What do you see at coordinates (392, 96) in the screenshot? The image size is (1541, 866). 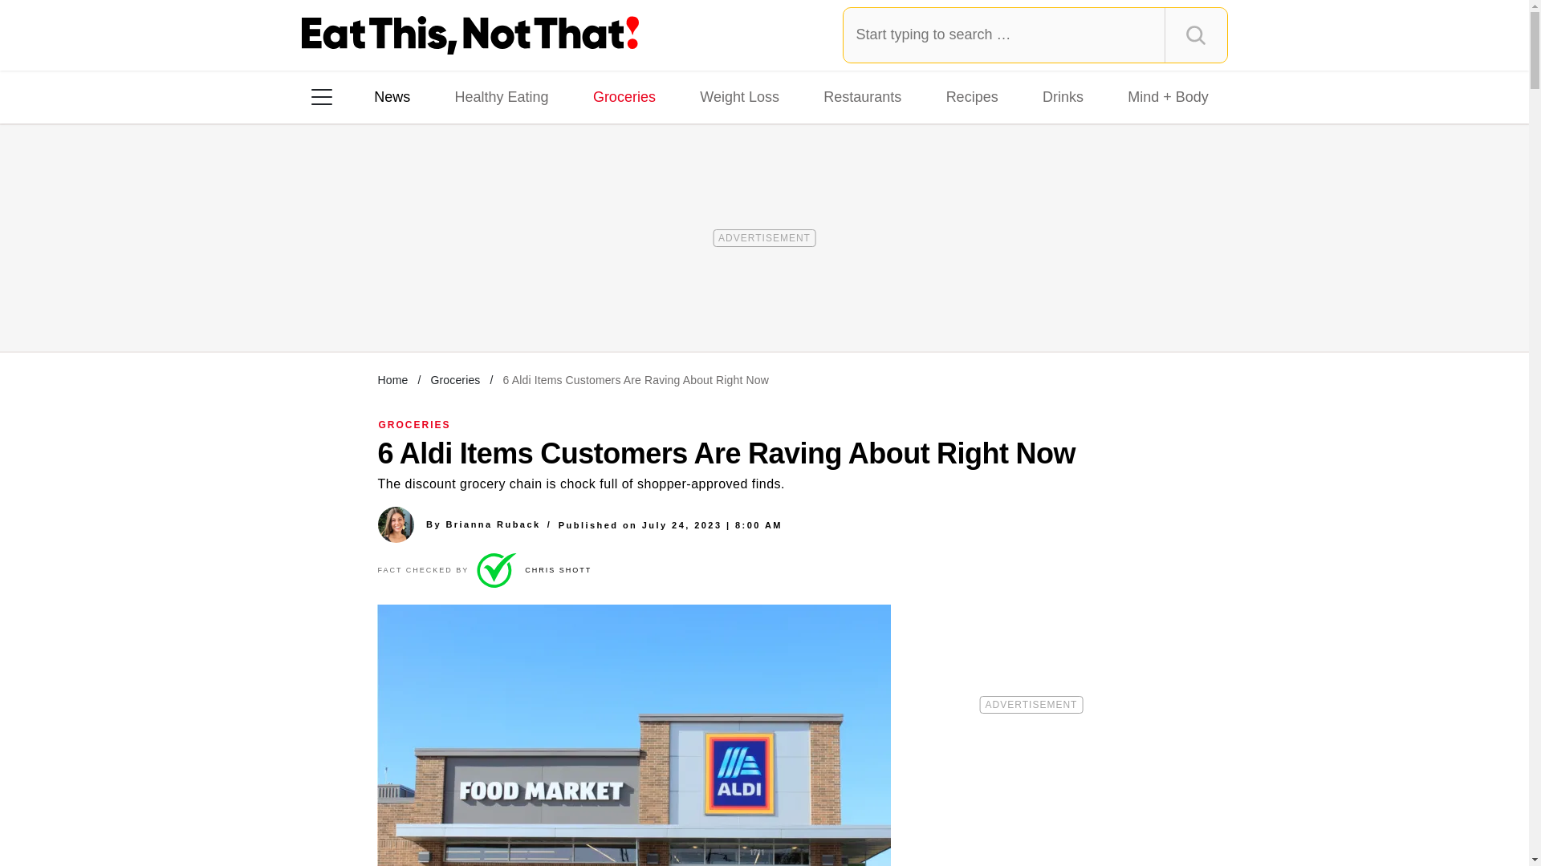 I see `News` at bounding box center [392, 96].